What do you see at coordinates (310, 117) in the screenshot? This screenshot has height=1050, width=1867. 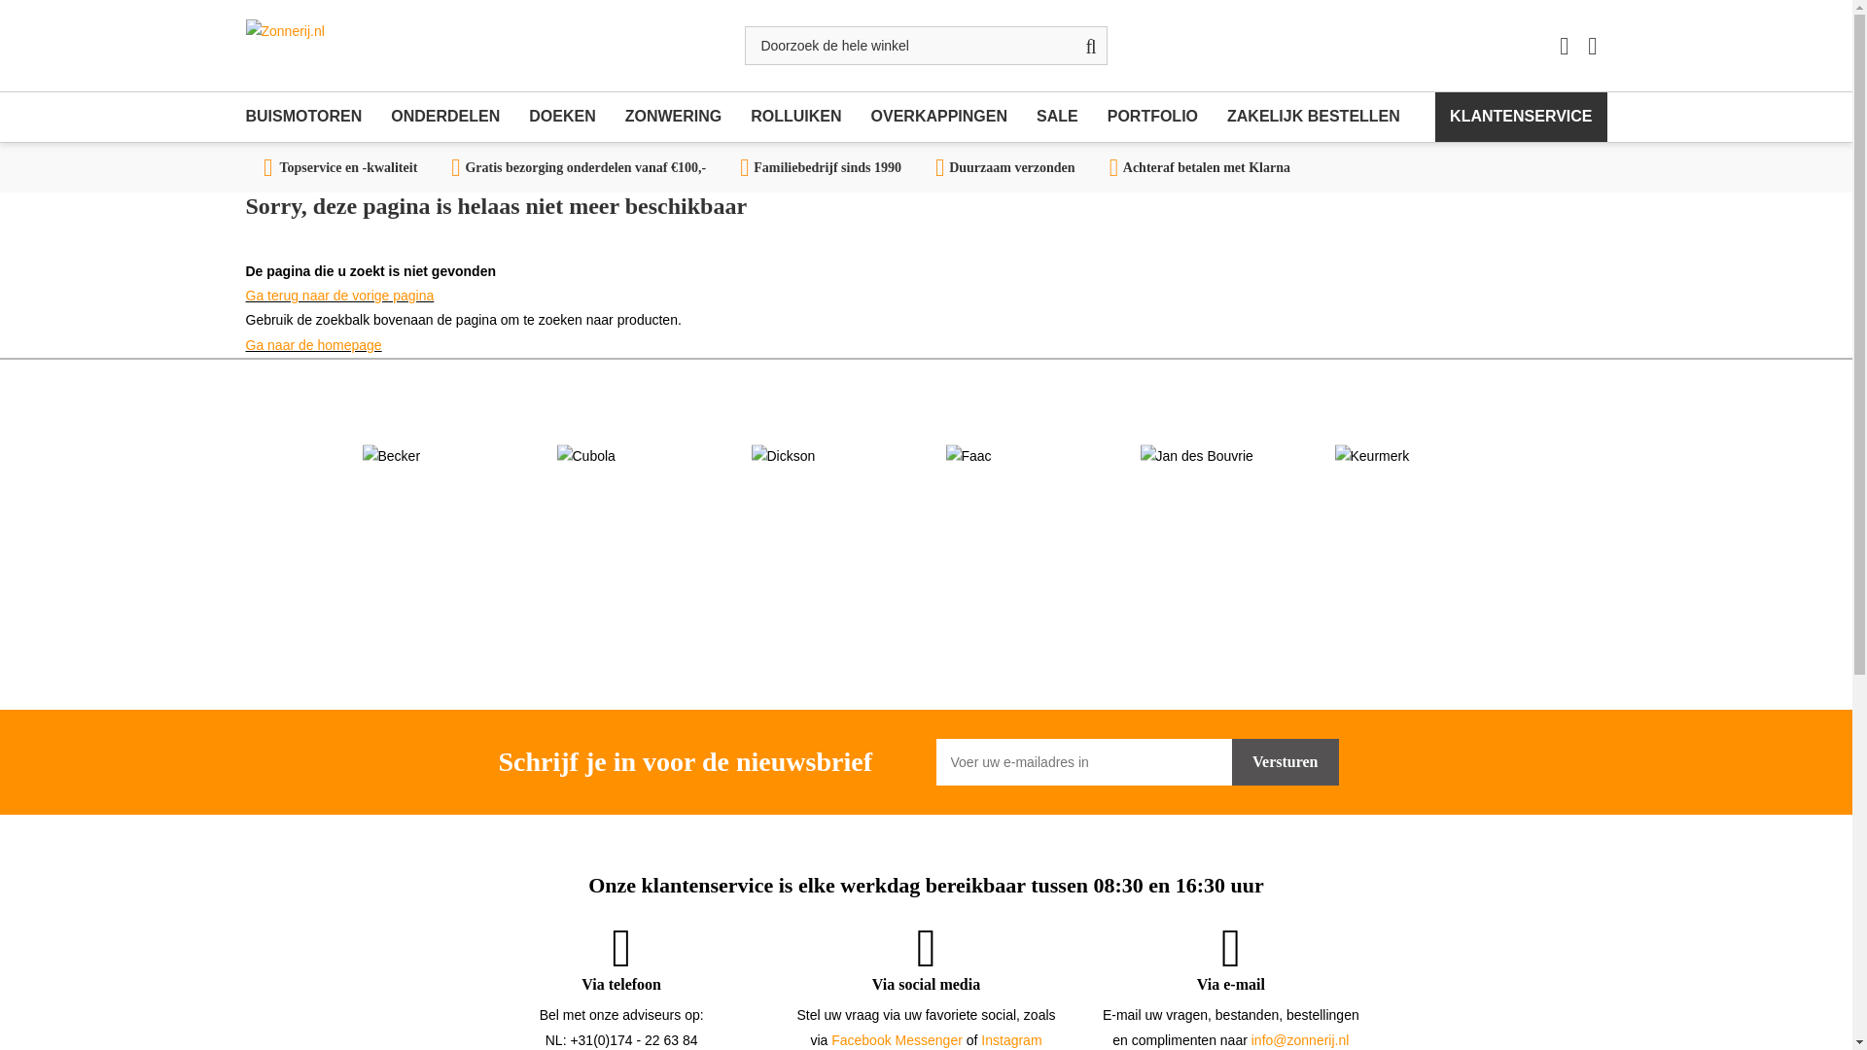 I see `Buismotoren` at bounding box center [310, 117].